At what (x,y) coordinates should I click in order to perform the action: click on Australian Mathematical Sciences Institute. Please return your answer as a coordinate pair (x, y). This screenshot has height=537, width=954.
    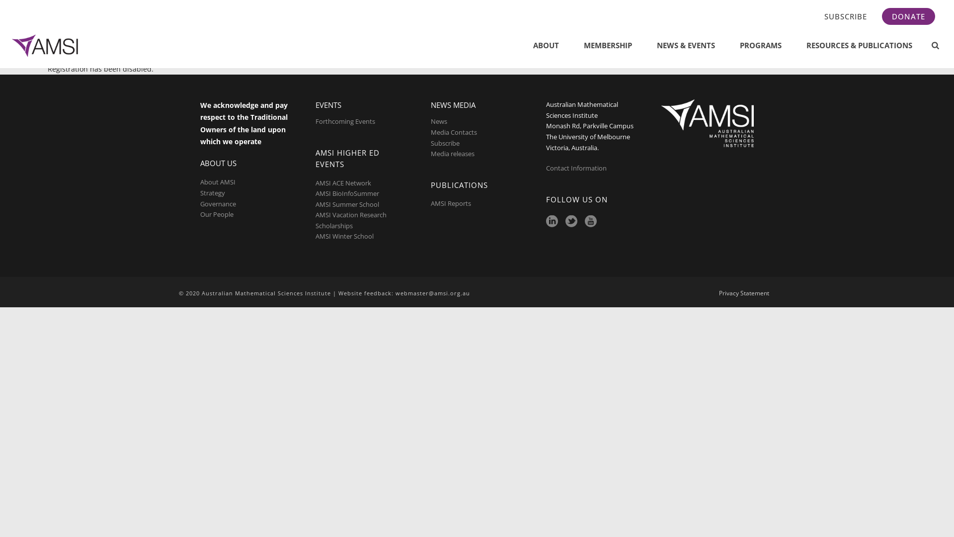
    Looking at the image, I should click on (47, 46).